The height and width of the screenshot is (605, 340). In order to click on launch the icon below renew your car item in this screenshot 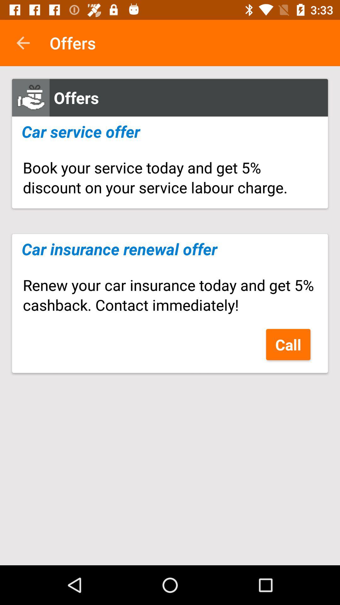, I will do `click(288, 344)`.